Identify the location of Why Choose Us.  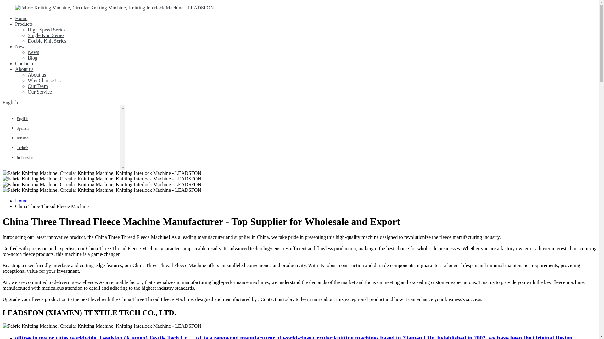
(44, 80).